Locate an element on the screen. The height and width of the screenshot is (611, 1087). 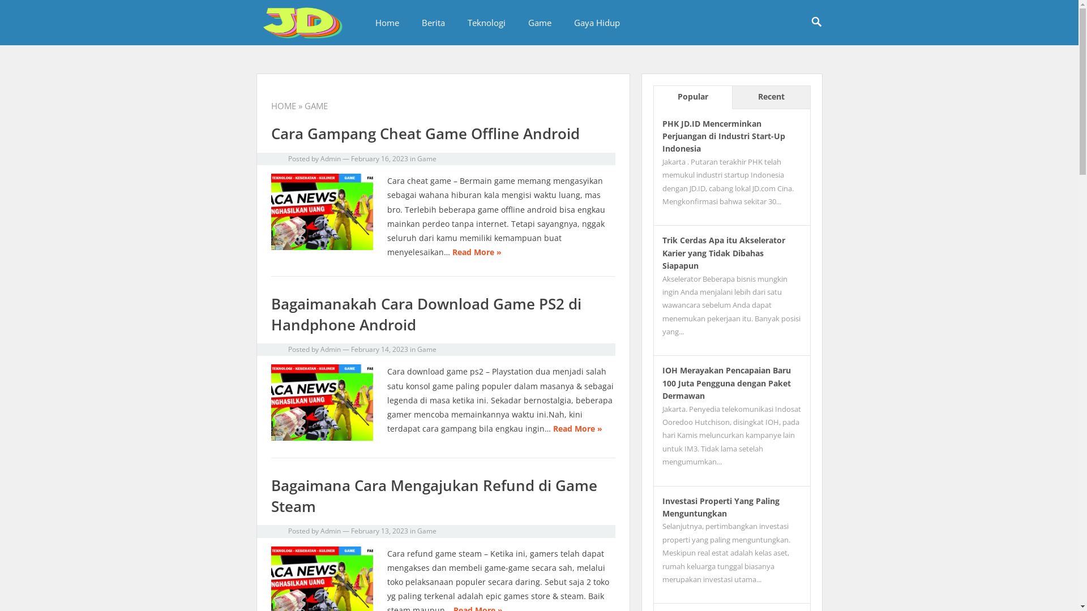
Popular is located at coordinates (692, 97).